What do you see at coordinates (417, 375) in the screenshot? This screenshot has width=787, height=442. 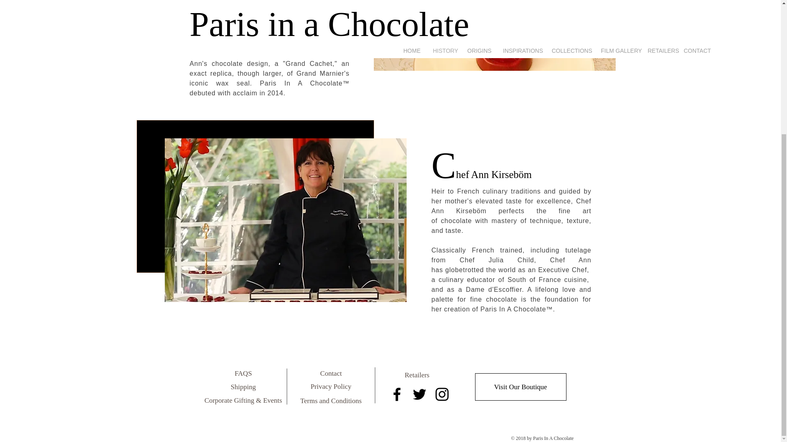 I see `Retailers` at bounding box center [417, 375].